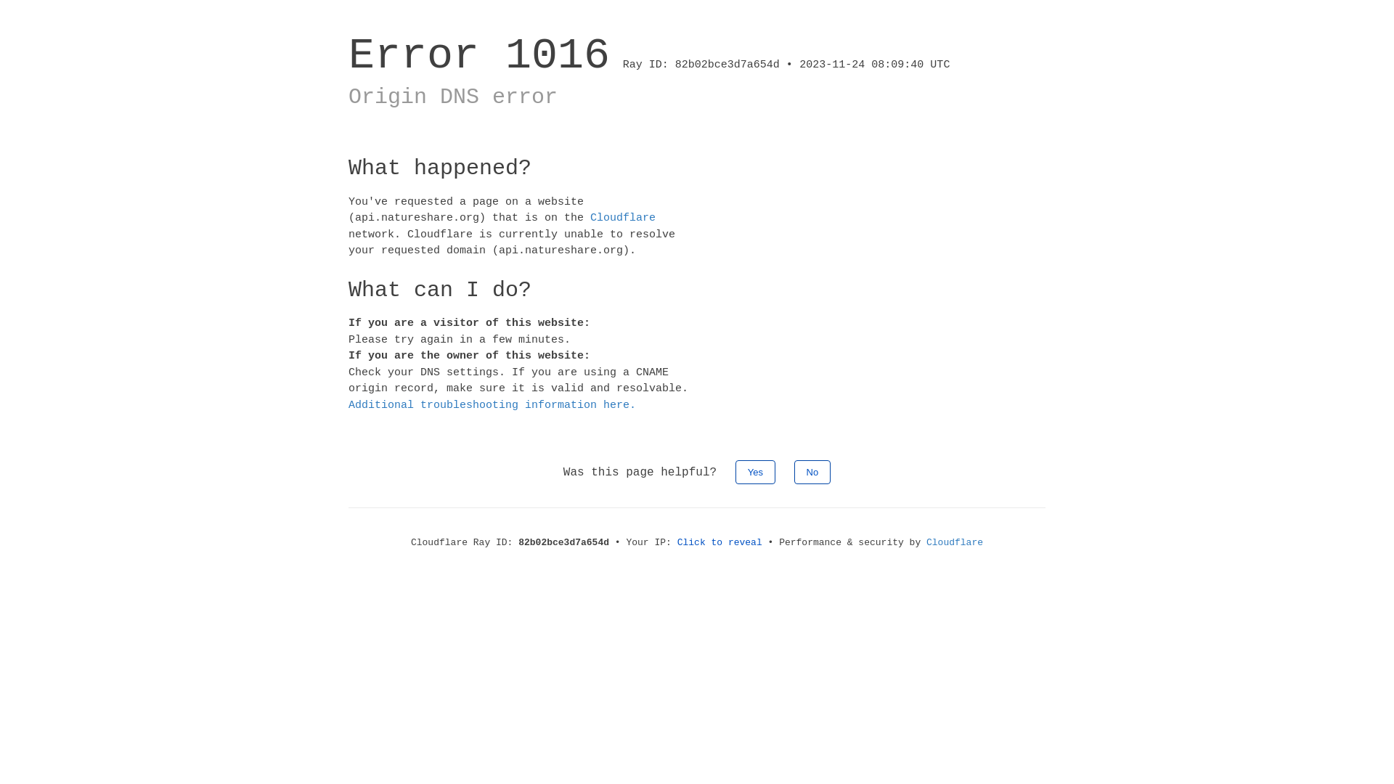 The height and width of the screenshot is (784, 1394). What do you see at coordinates (720, 543) in the screenshot?
I see `Click to reveal` at bounding box center [720, 543].